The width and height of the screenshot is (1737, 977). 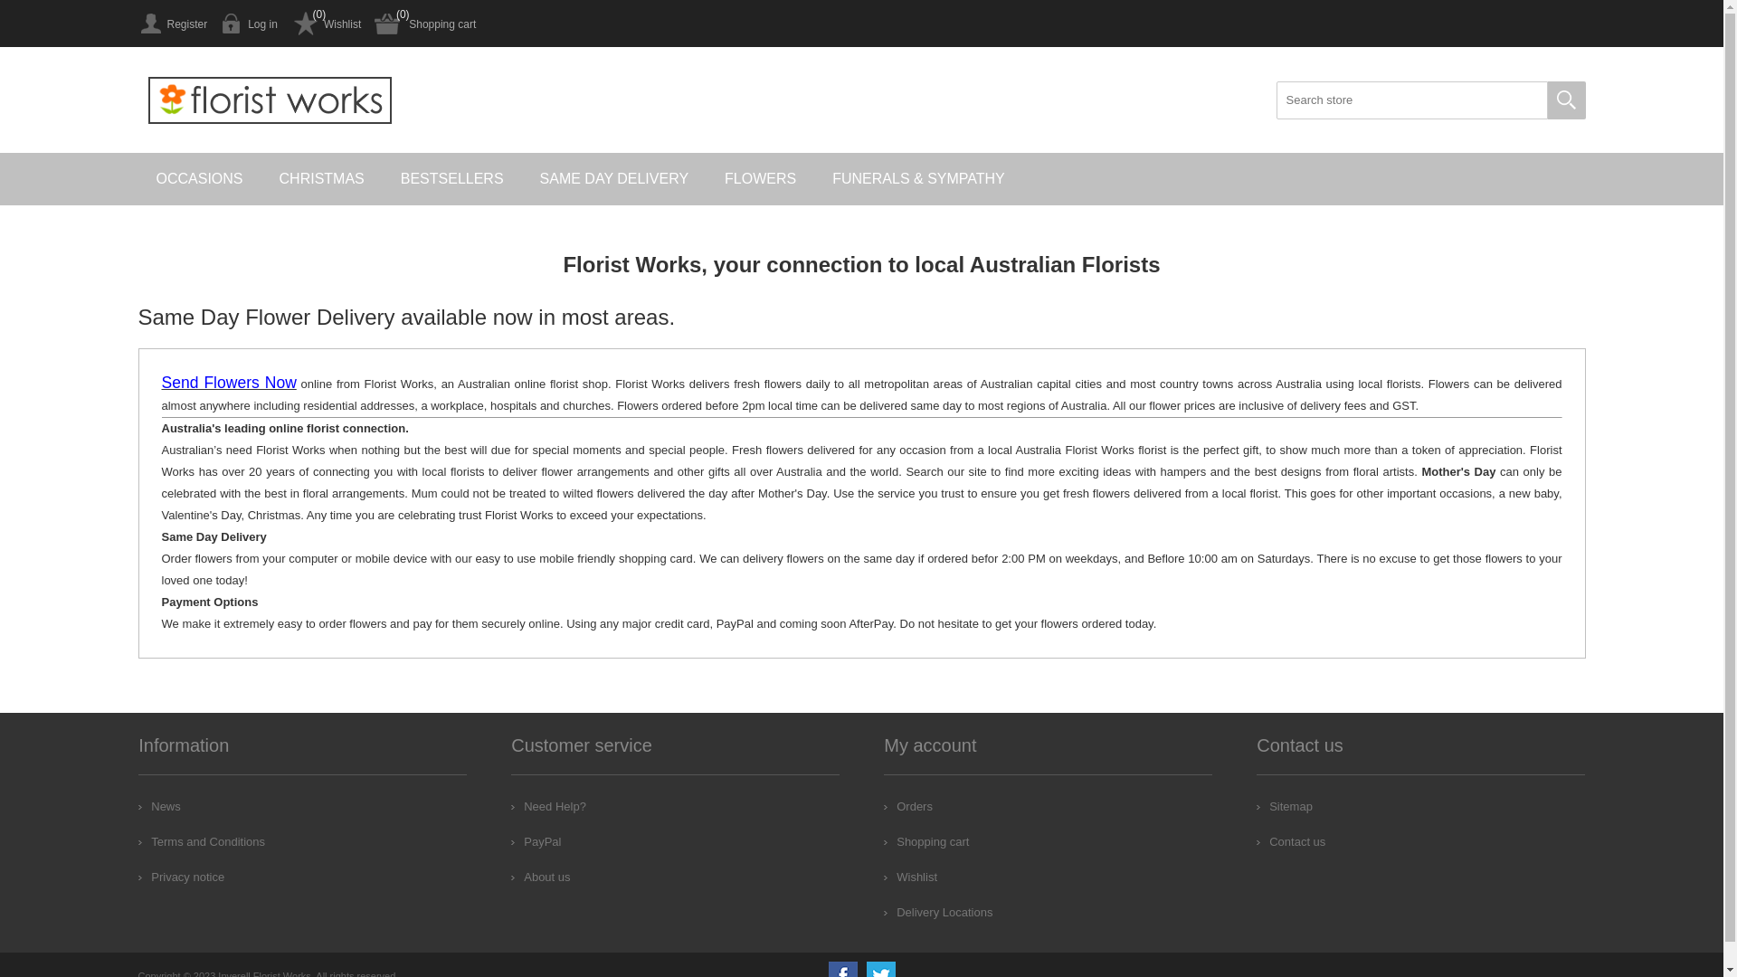 I want to click on FUNERALS & SYMPATHY, so click(x=919, y=179).